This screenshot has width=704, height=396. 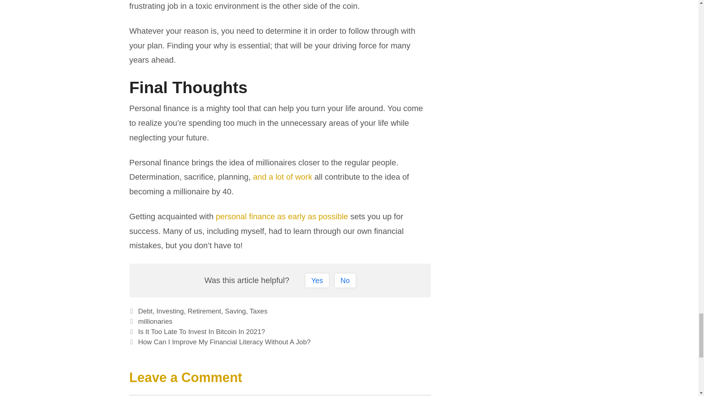 I want to click on Debt, so click(x=145, y=311).